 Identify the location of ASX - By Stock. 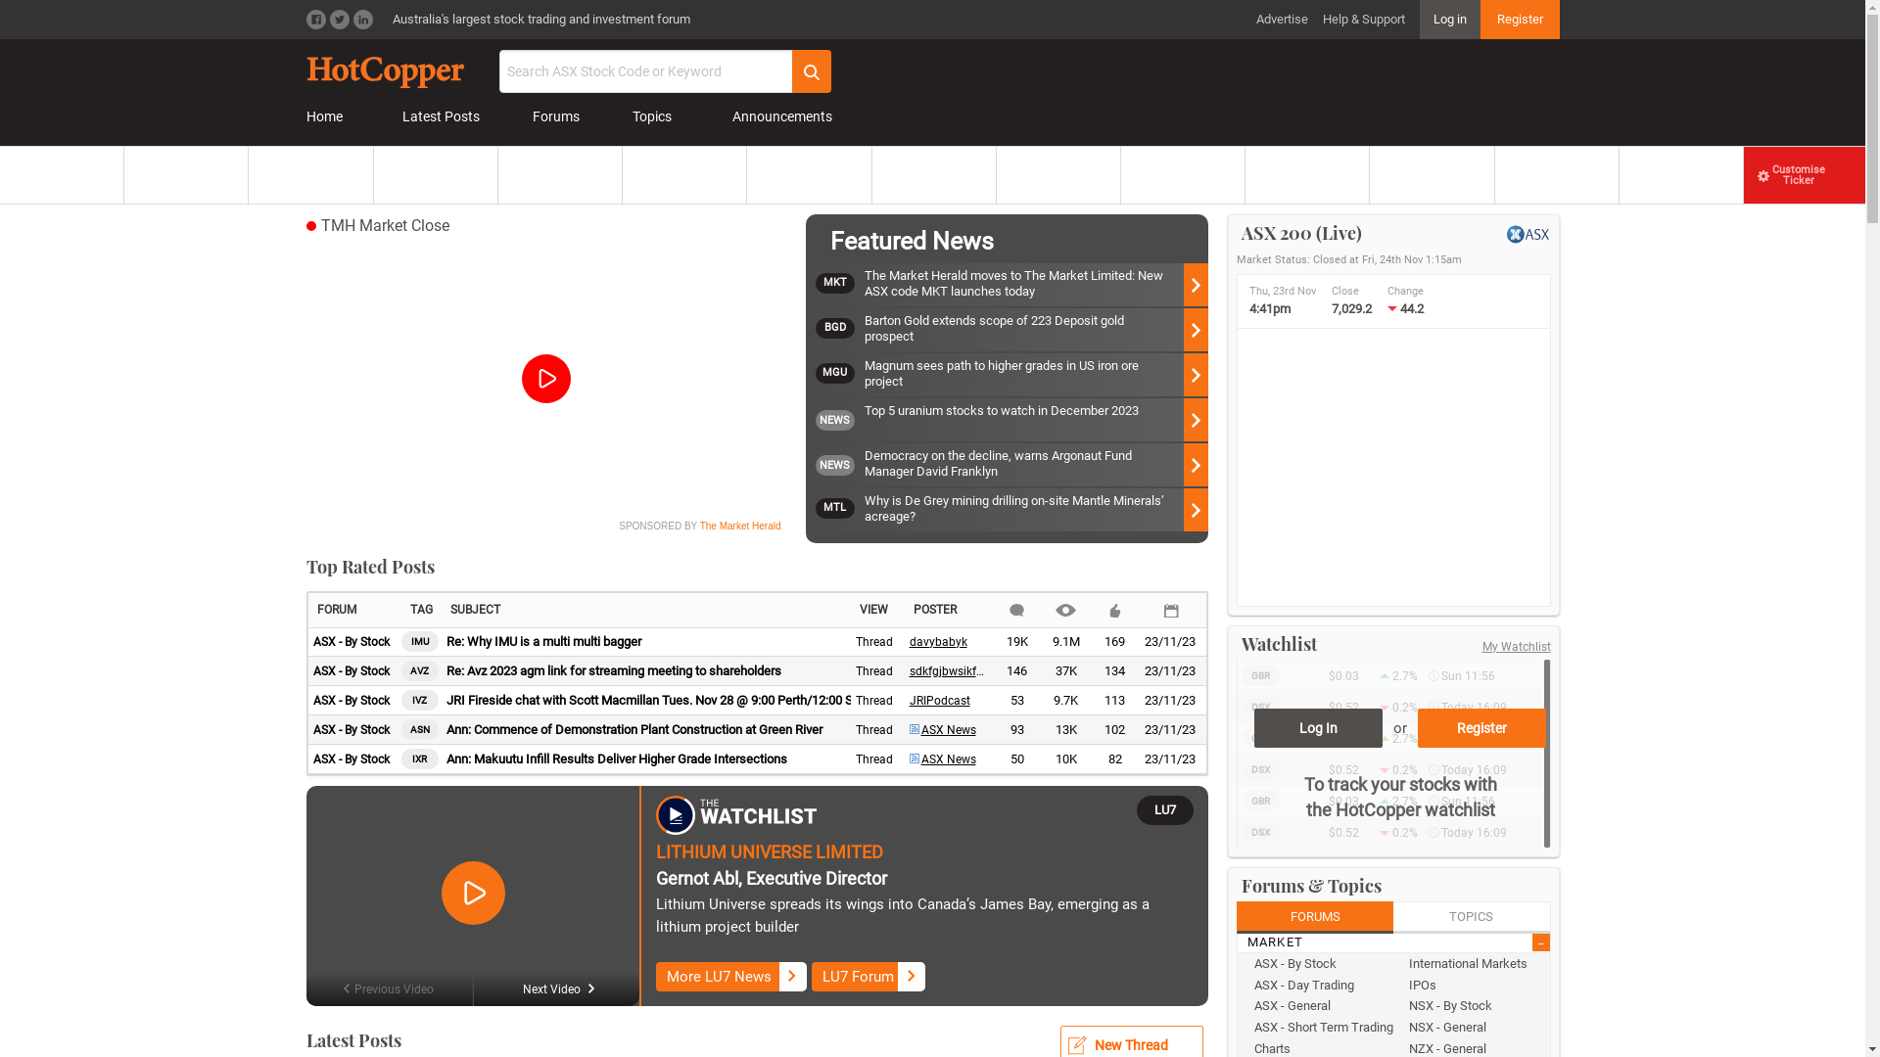
(352, 671).